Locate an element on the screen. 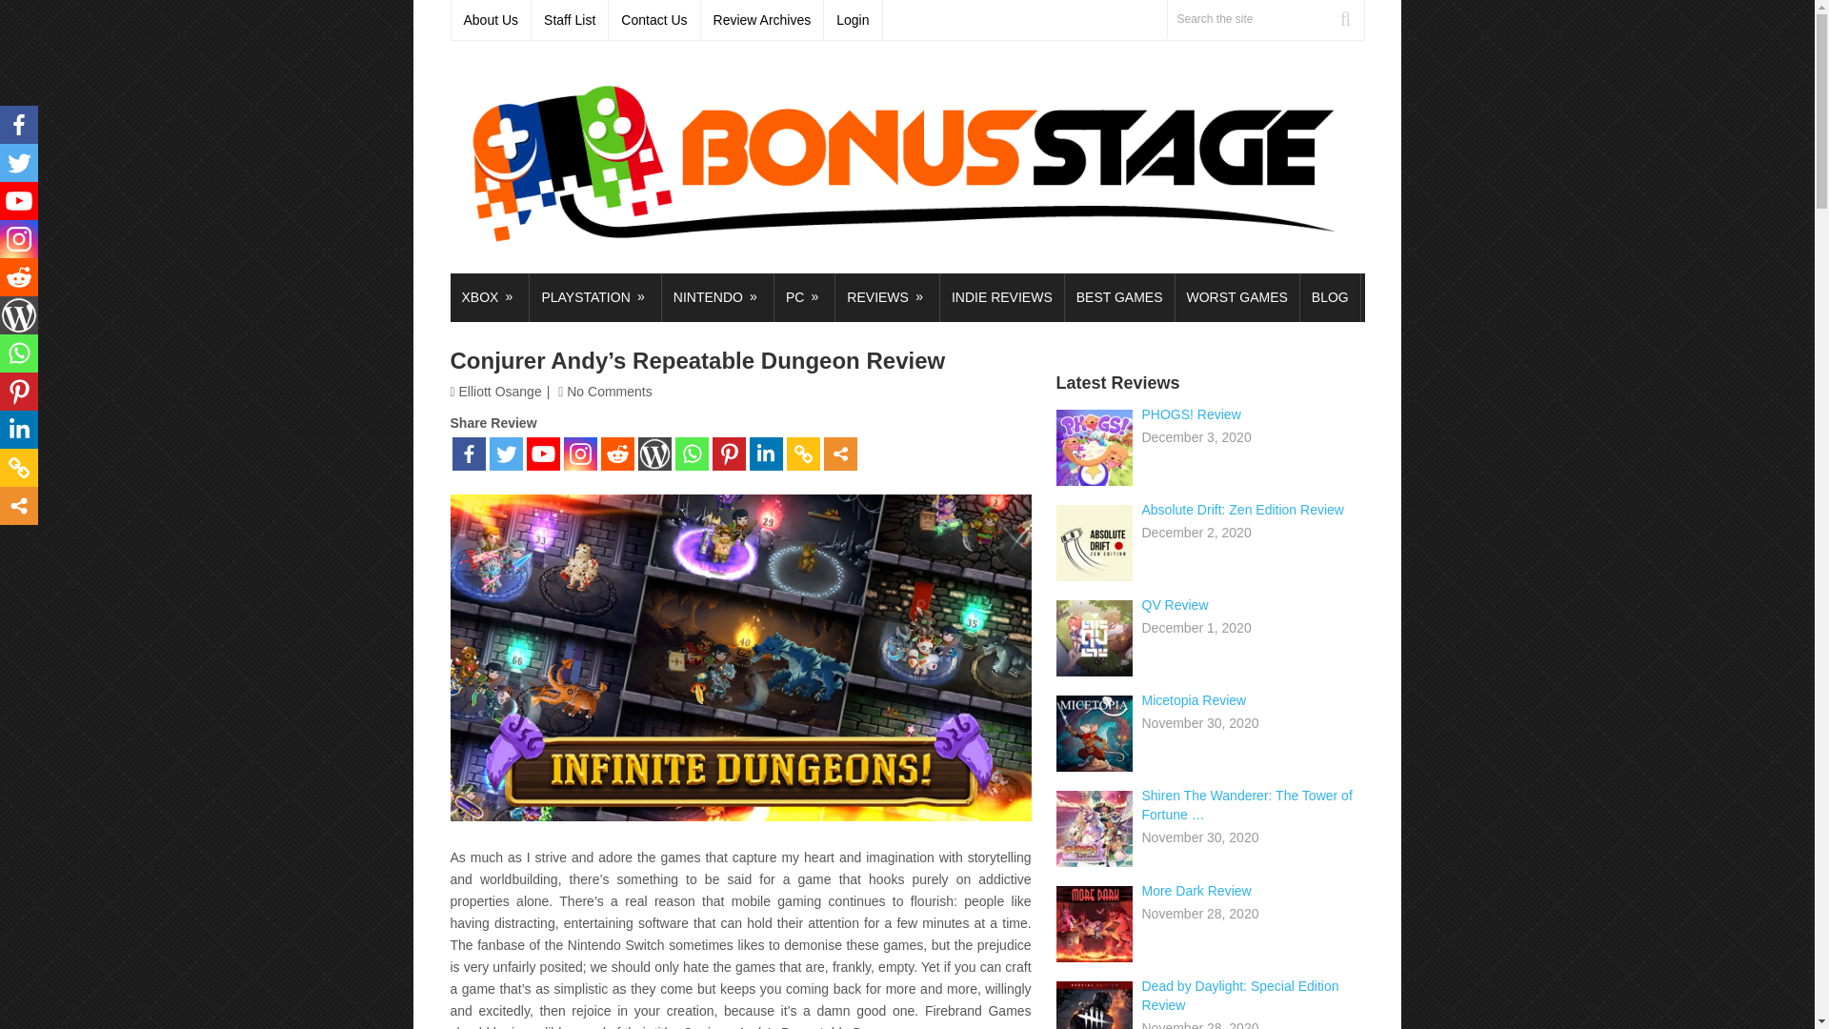 The image size is (1829, 1029). NINTENDO is located at coordinates (718, 297).